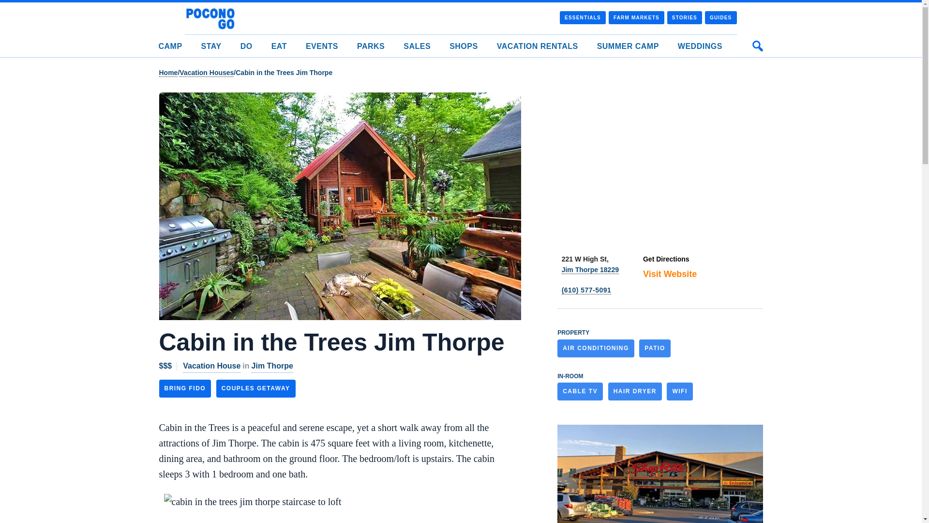 This screenshot has height=523, width=929. I want to click on Vacation Houses, so click(206, 73).